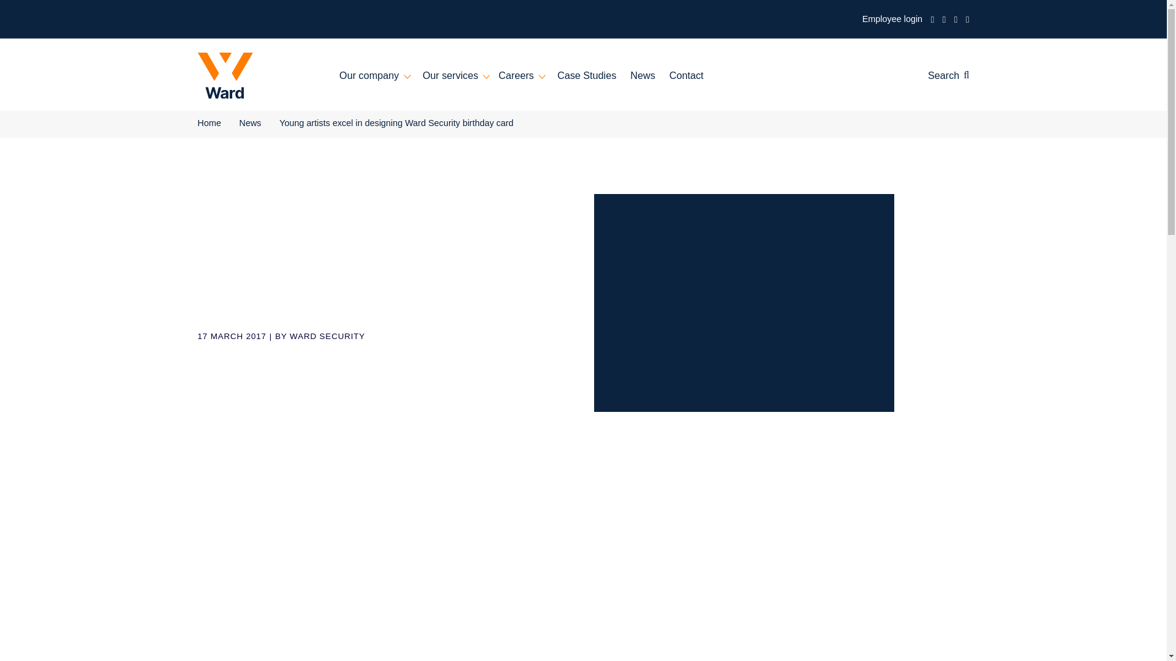 The width and height of the screenshot is (1176, 661). Describe the element at coordinates (991, 21) in the screenshot. I see `Employee login` at that location.